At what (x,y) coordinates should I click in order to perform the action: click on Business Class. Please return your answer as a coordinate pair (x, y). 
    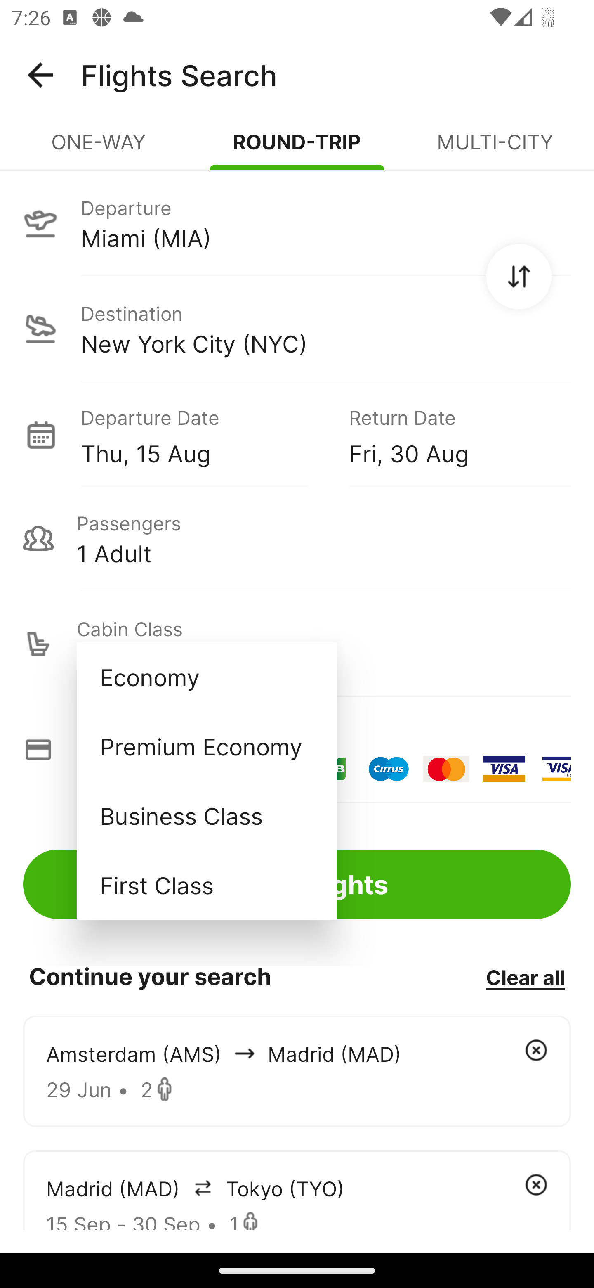
    Looking at the image, I should click on (206, 815).